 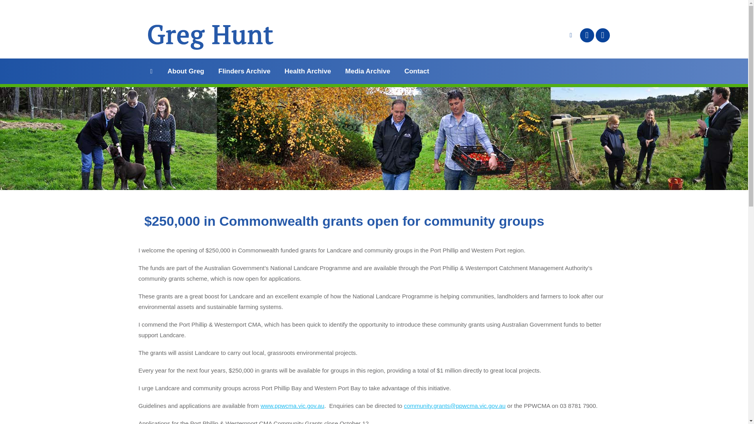 What do you see at coordinates (602, 35) in the screenshot?
I see `X page opens in new window` at bounding box center [602, 35].